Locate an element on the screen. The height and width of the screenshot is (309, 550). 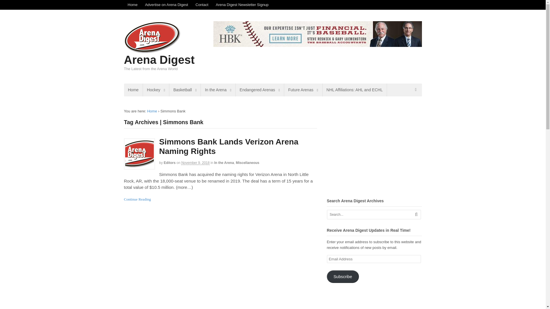
Basketball is located at coordinates (185, 90).